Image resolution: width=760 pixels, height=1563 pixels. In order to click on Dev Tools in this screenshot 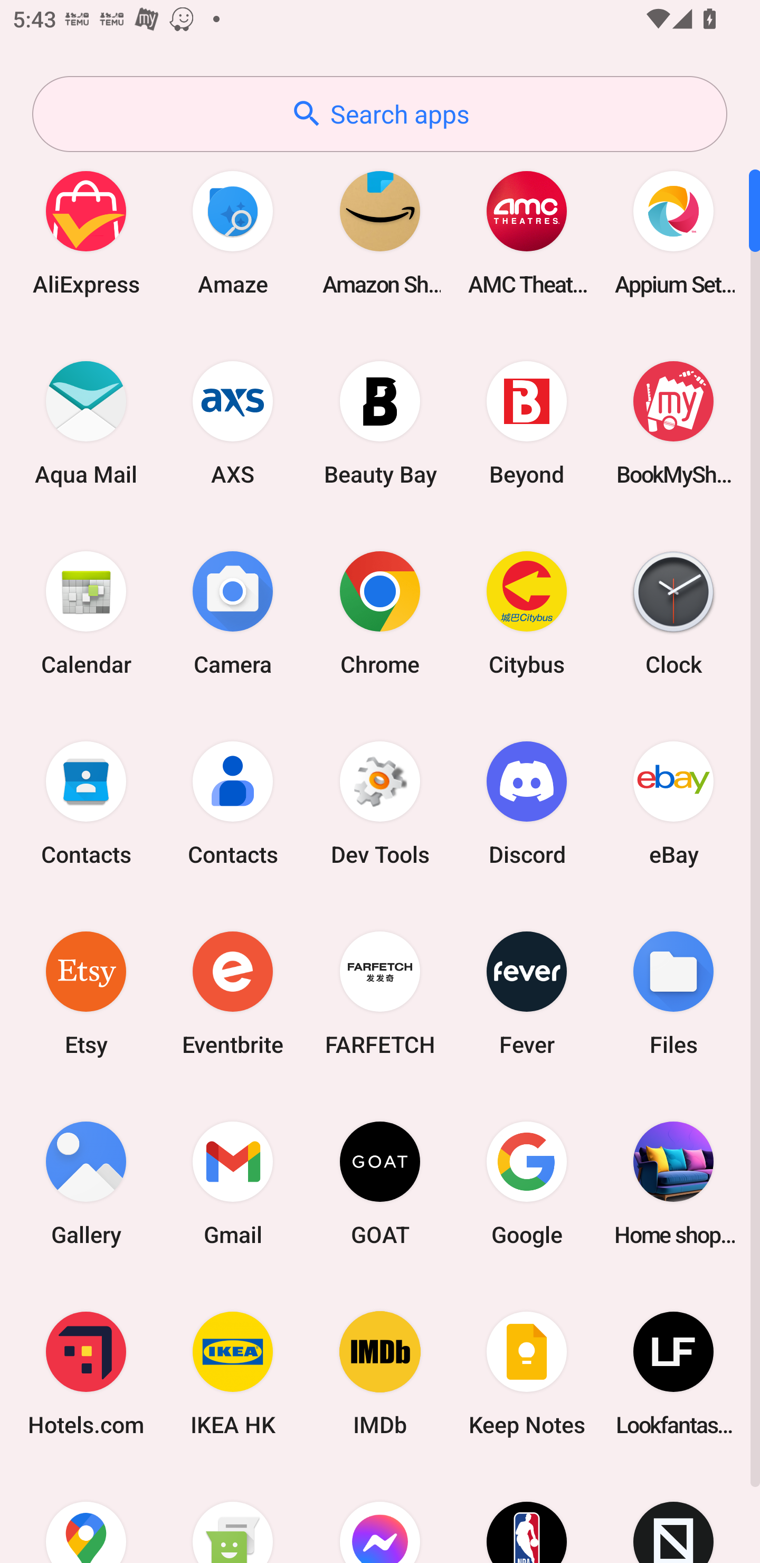, I will do `click(380, 803)`.